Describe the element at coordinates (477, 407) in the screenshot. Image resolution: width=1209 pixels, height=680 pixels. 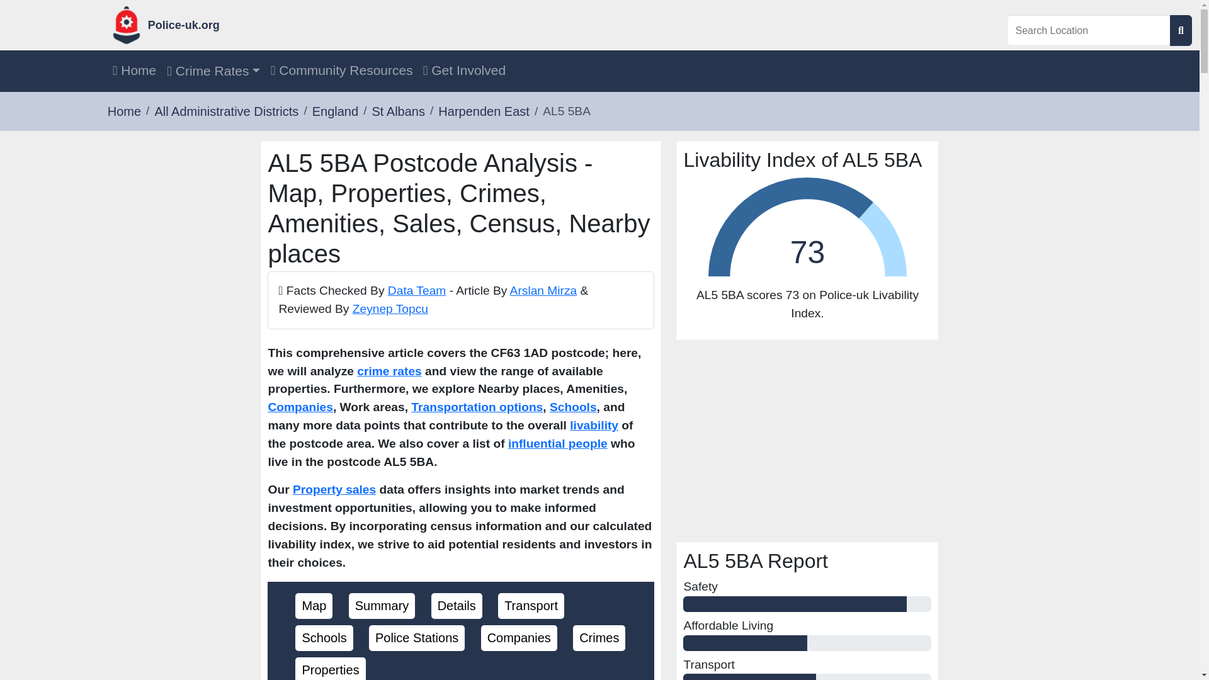
I see `Transportation options` at that location.